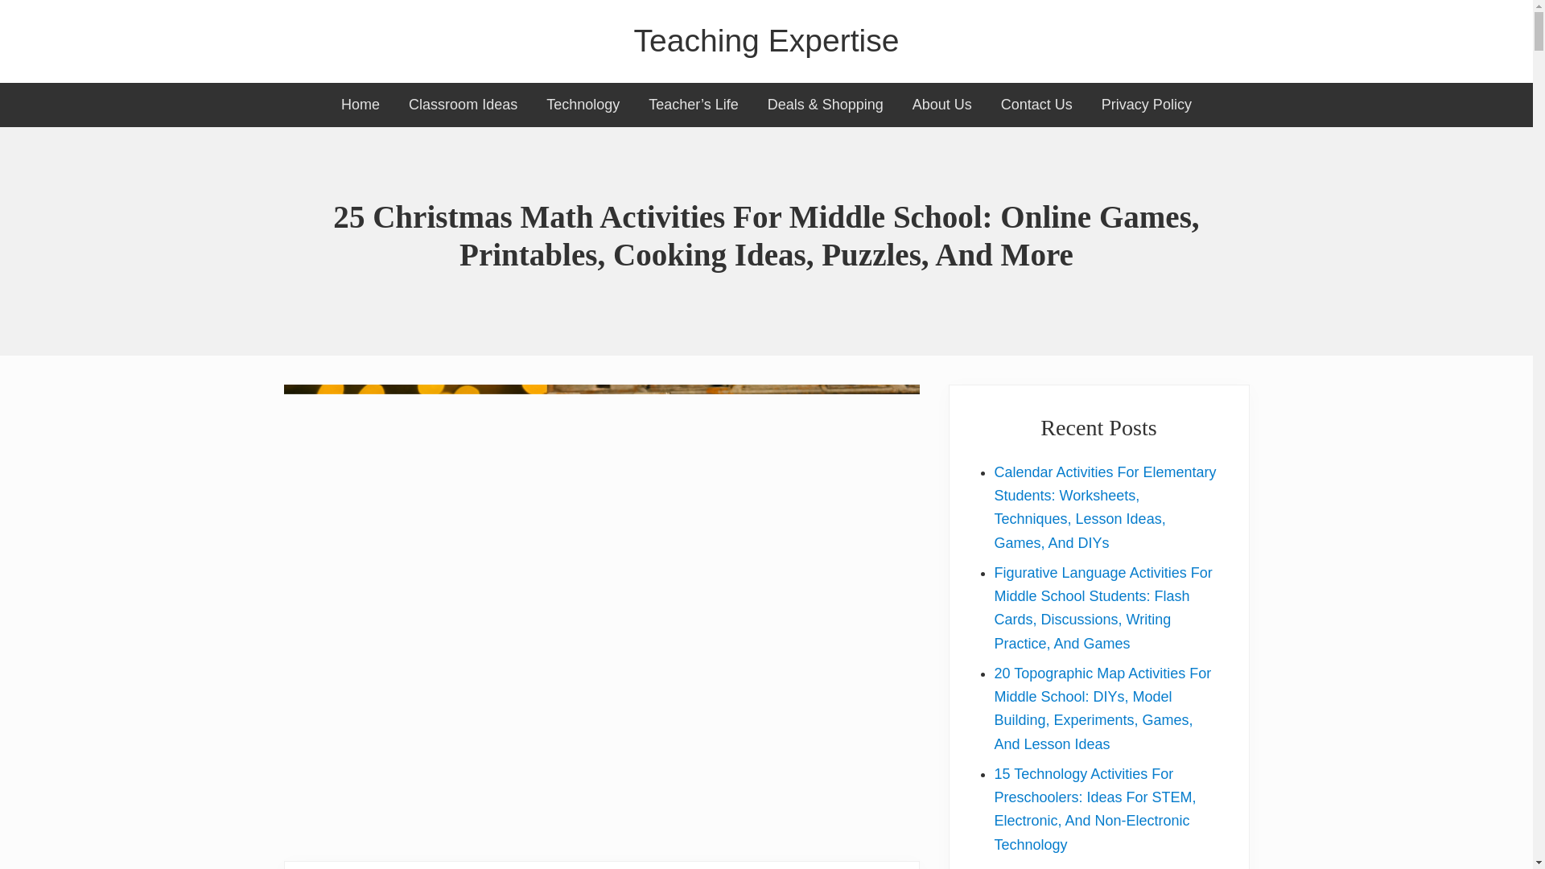 Image resolution: width=1545 pixels, height=869 pixels. I want to click on Contact Us, so click(1036, 105).